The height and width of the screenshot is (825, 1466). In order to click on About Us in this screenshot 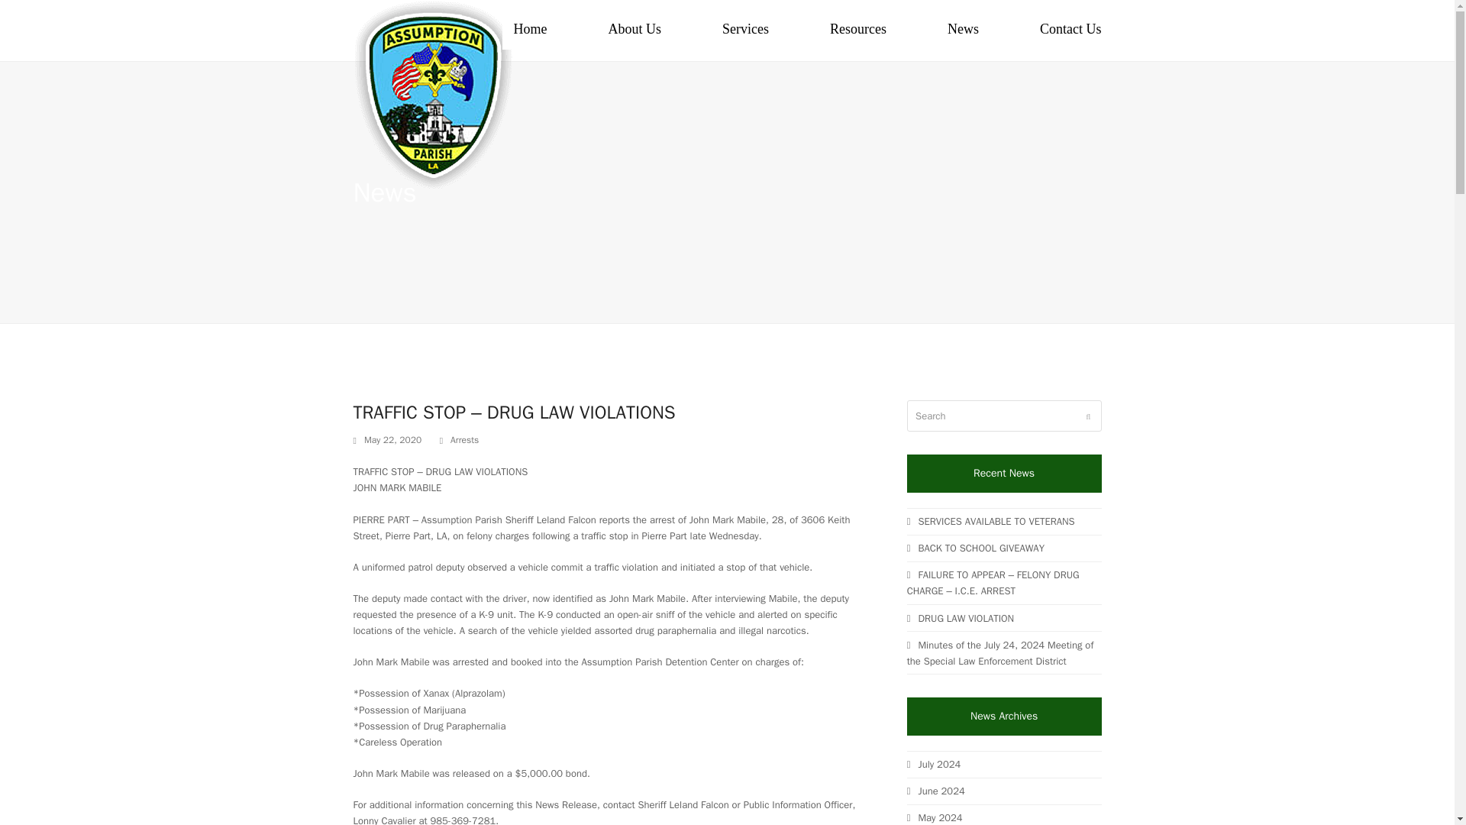, I will do `click(727, 31)`.